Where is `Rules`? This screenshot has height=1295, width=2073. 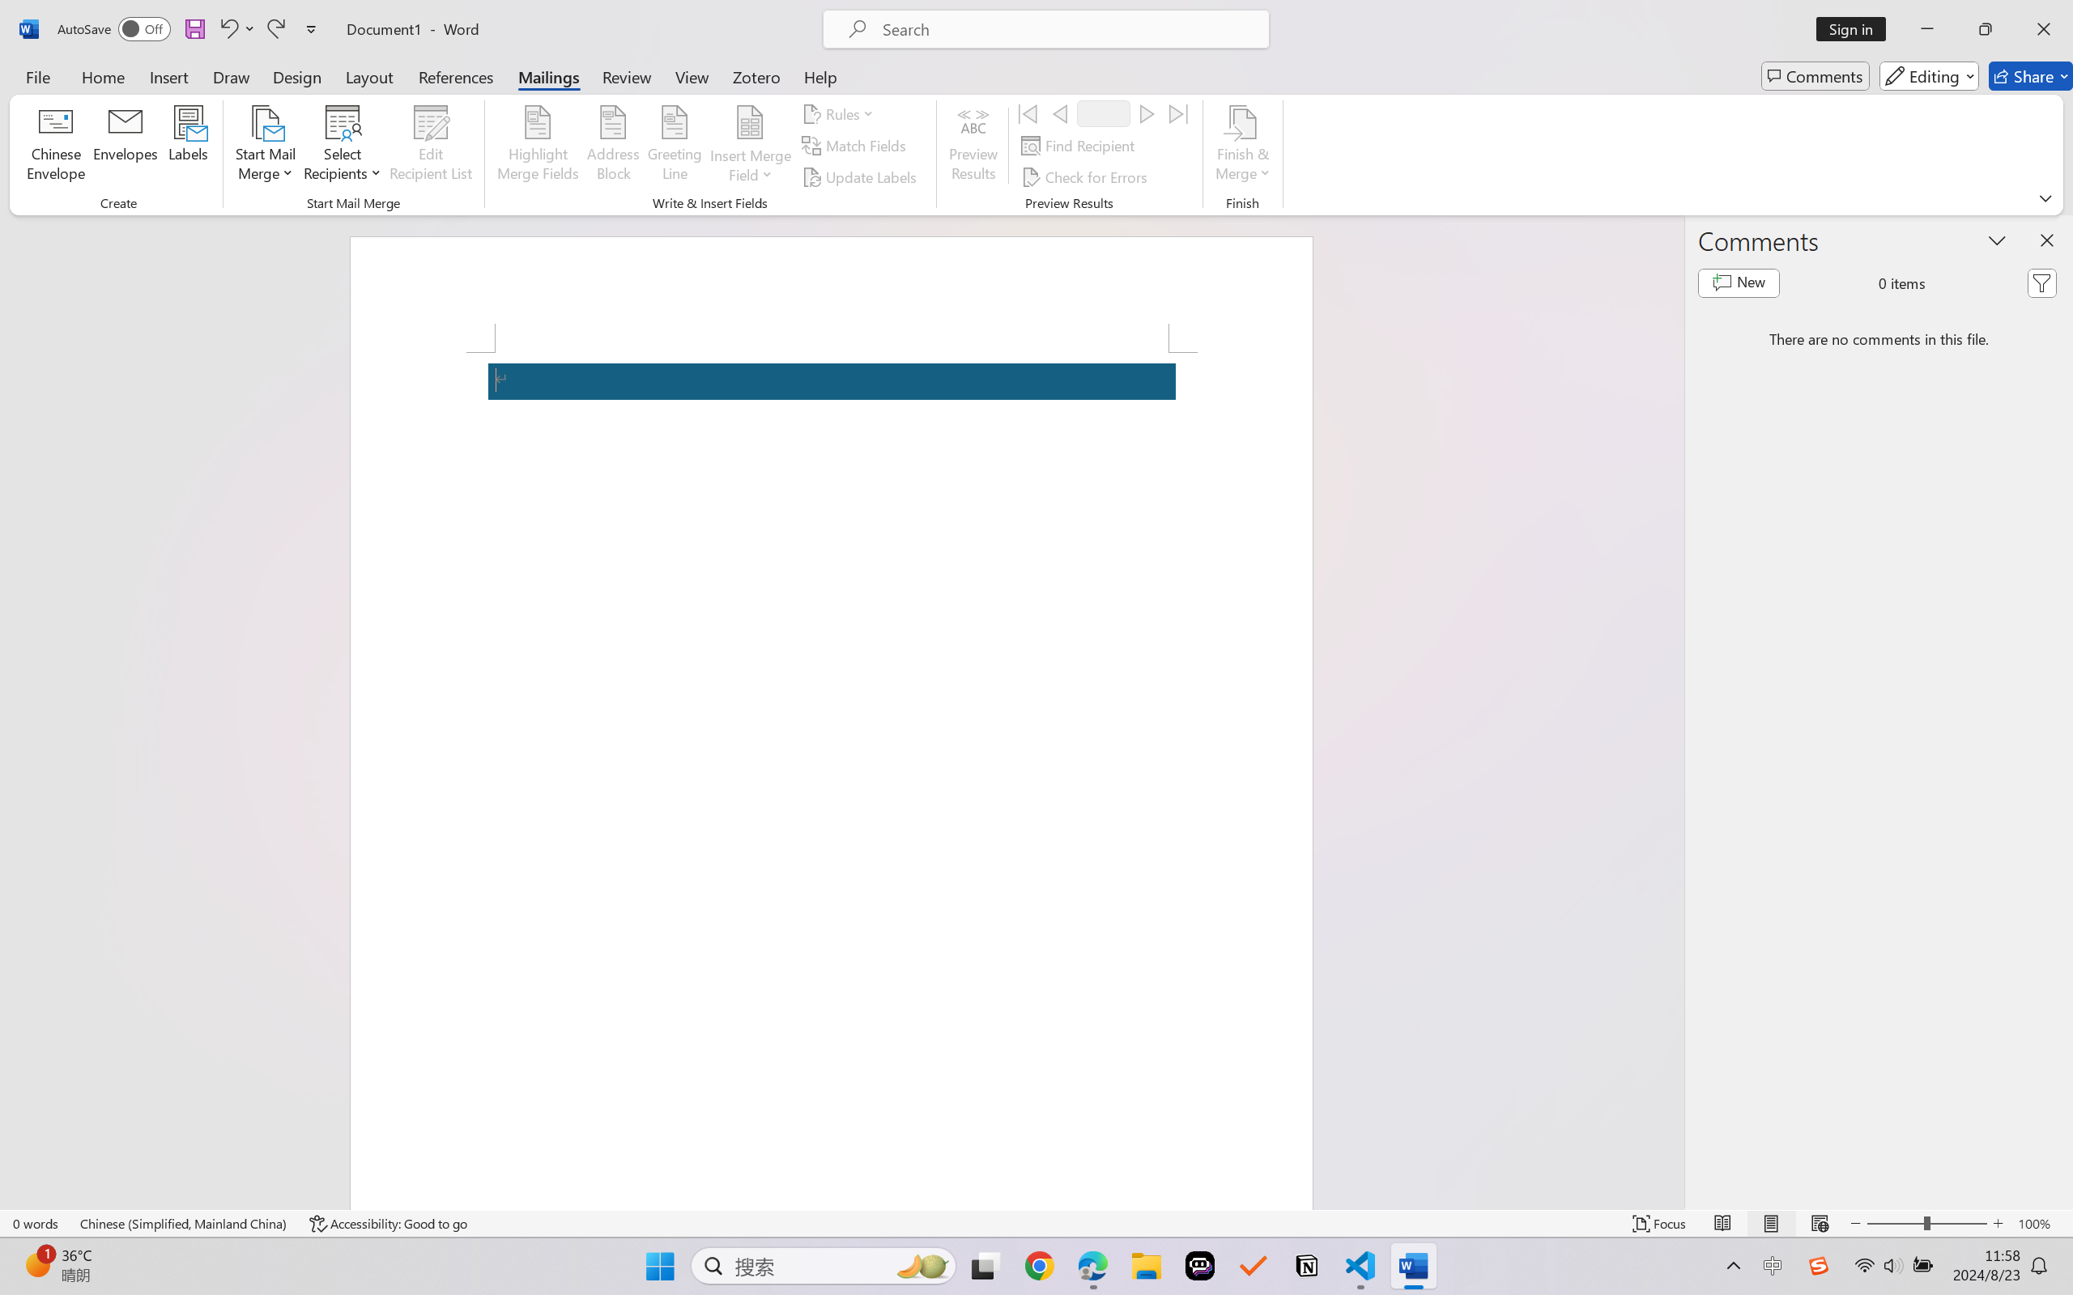 Rules is located at coordinates (841, 113).